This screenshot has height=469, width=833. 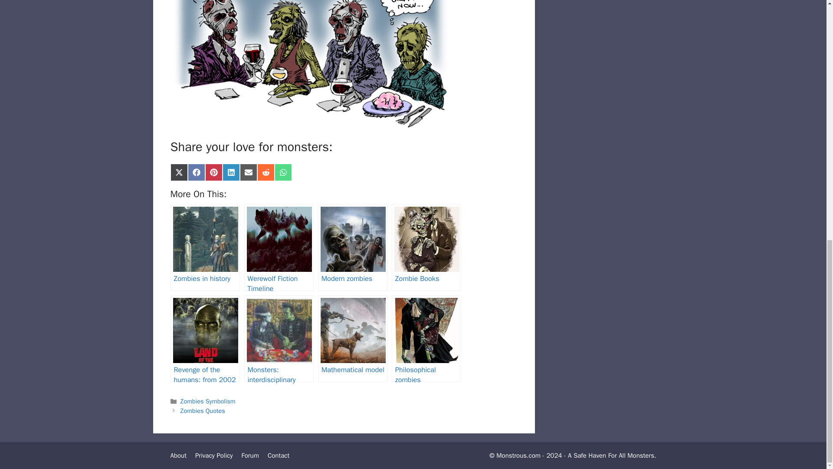 I want to click on Revenge of the humans: from 2002, so click(x=205, y=339).